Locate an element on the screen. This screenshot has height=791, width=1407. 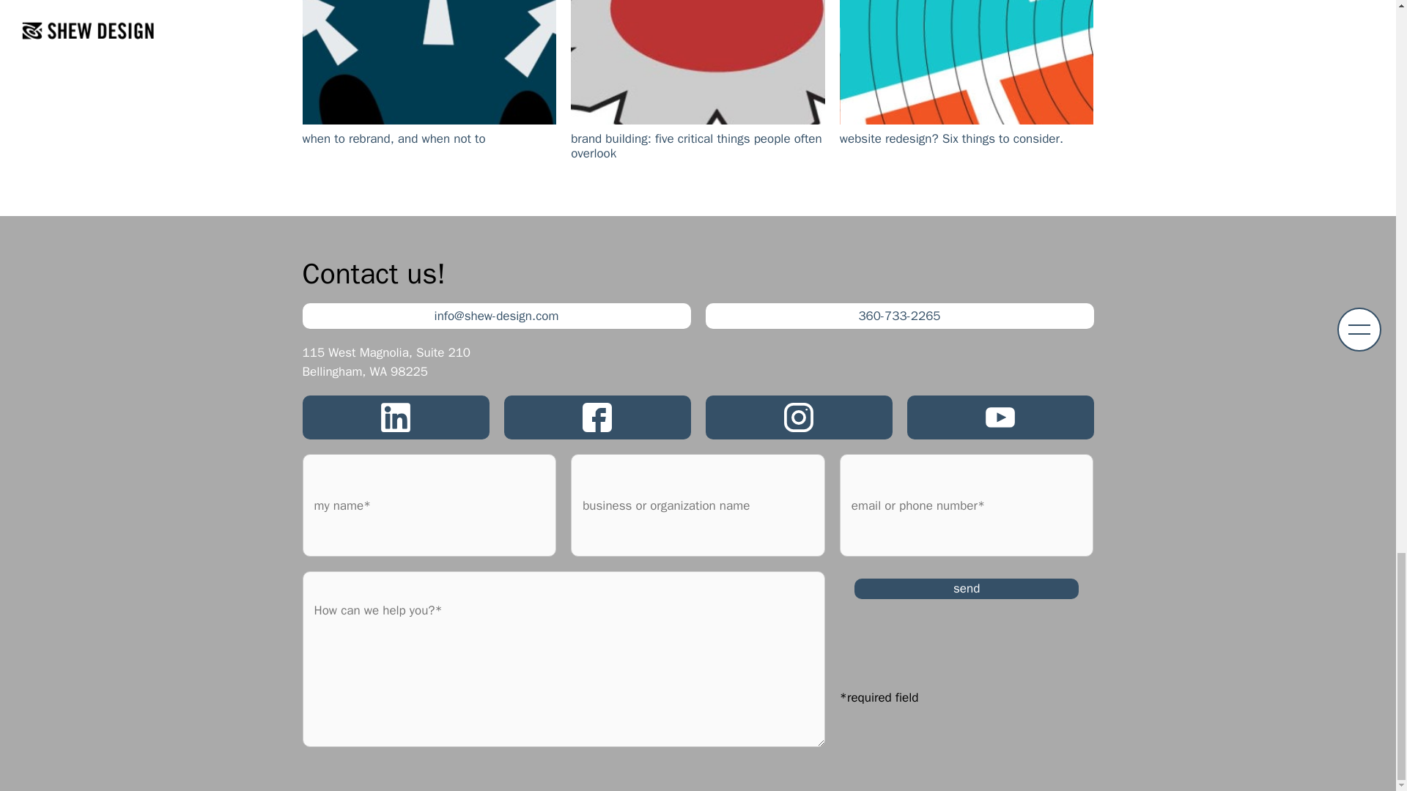
send is located at coordinates (966, 588).